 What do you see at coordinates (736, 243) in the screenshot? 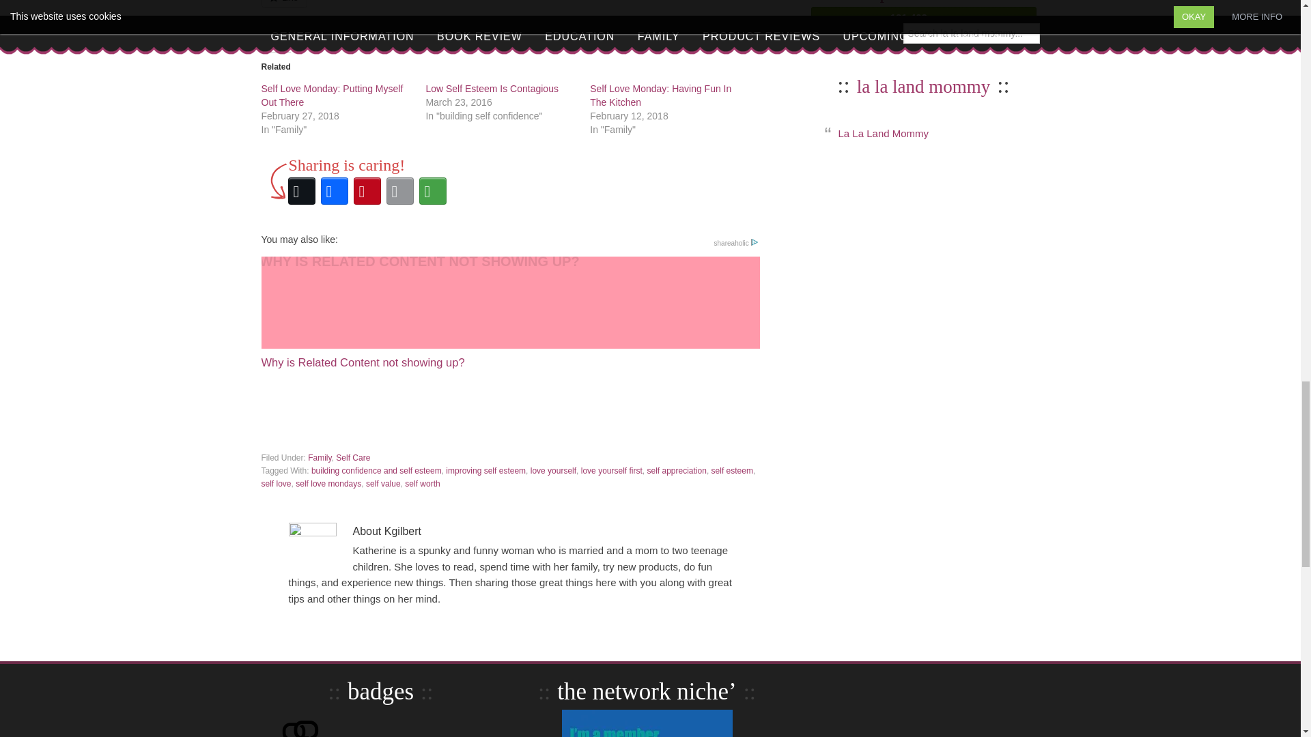
I see `Website Tools by Shareaholic` at bounding box center [736, 243].